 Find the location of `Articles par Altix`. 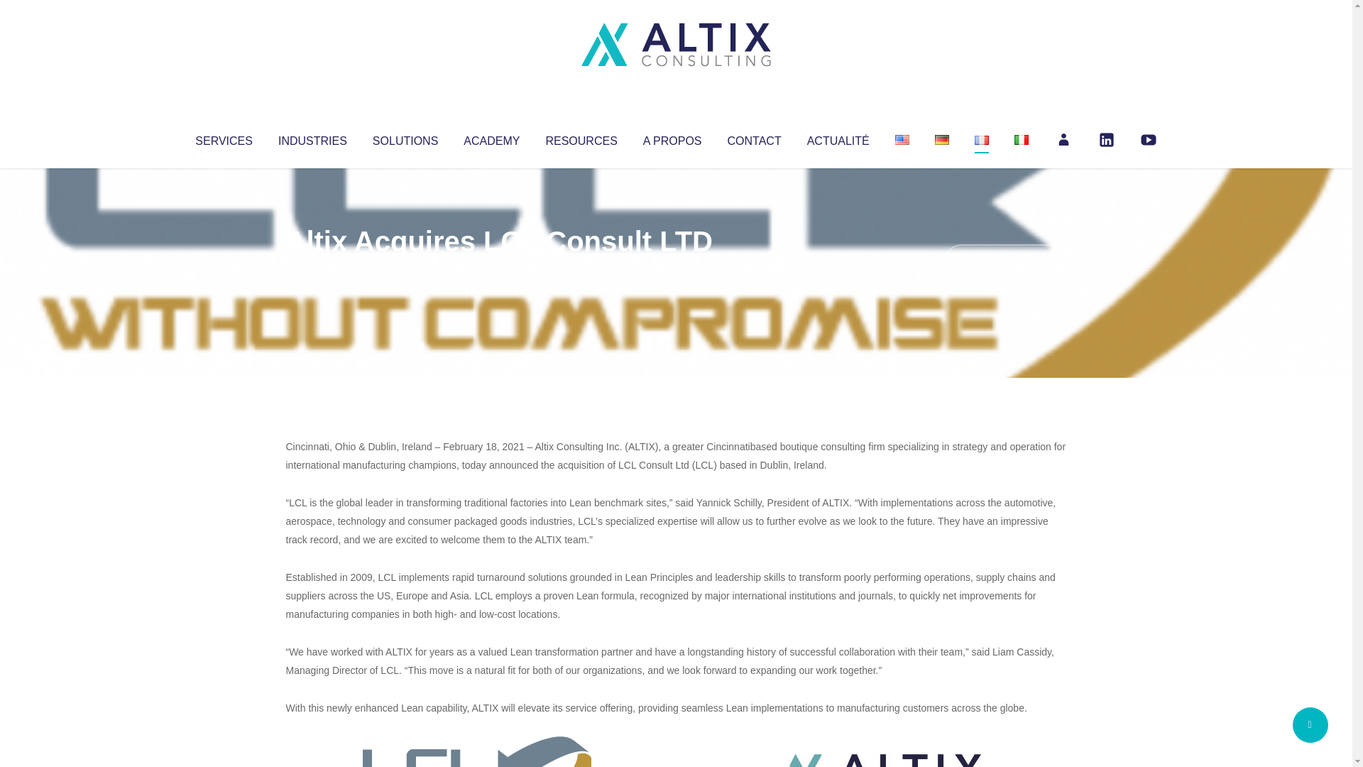

Articles par Altix is located at coordinates (312, 270).